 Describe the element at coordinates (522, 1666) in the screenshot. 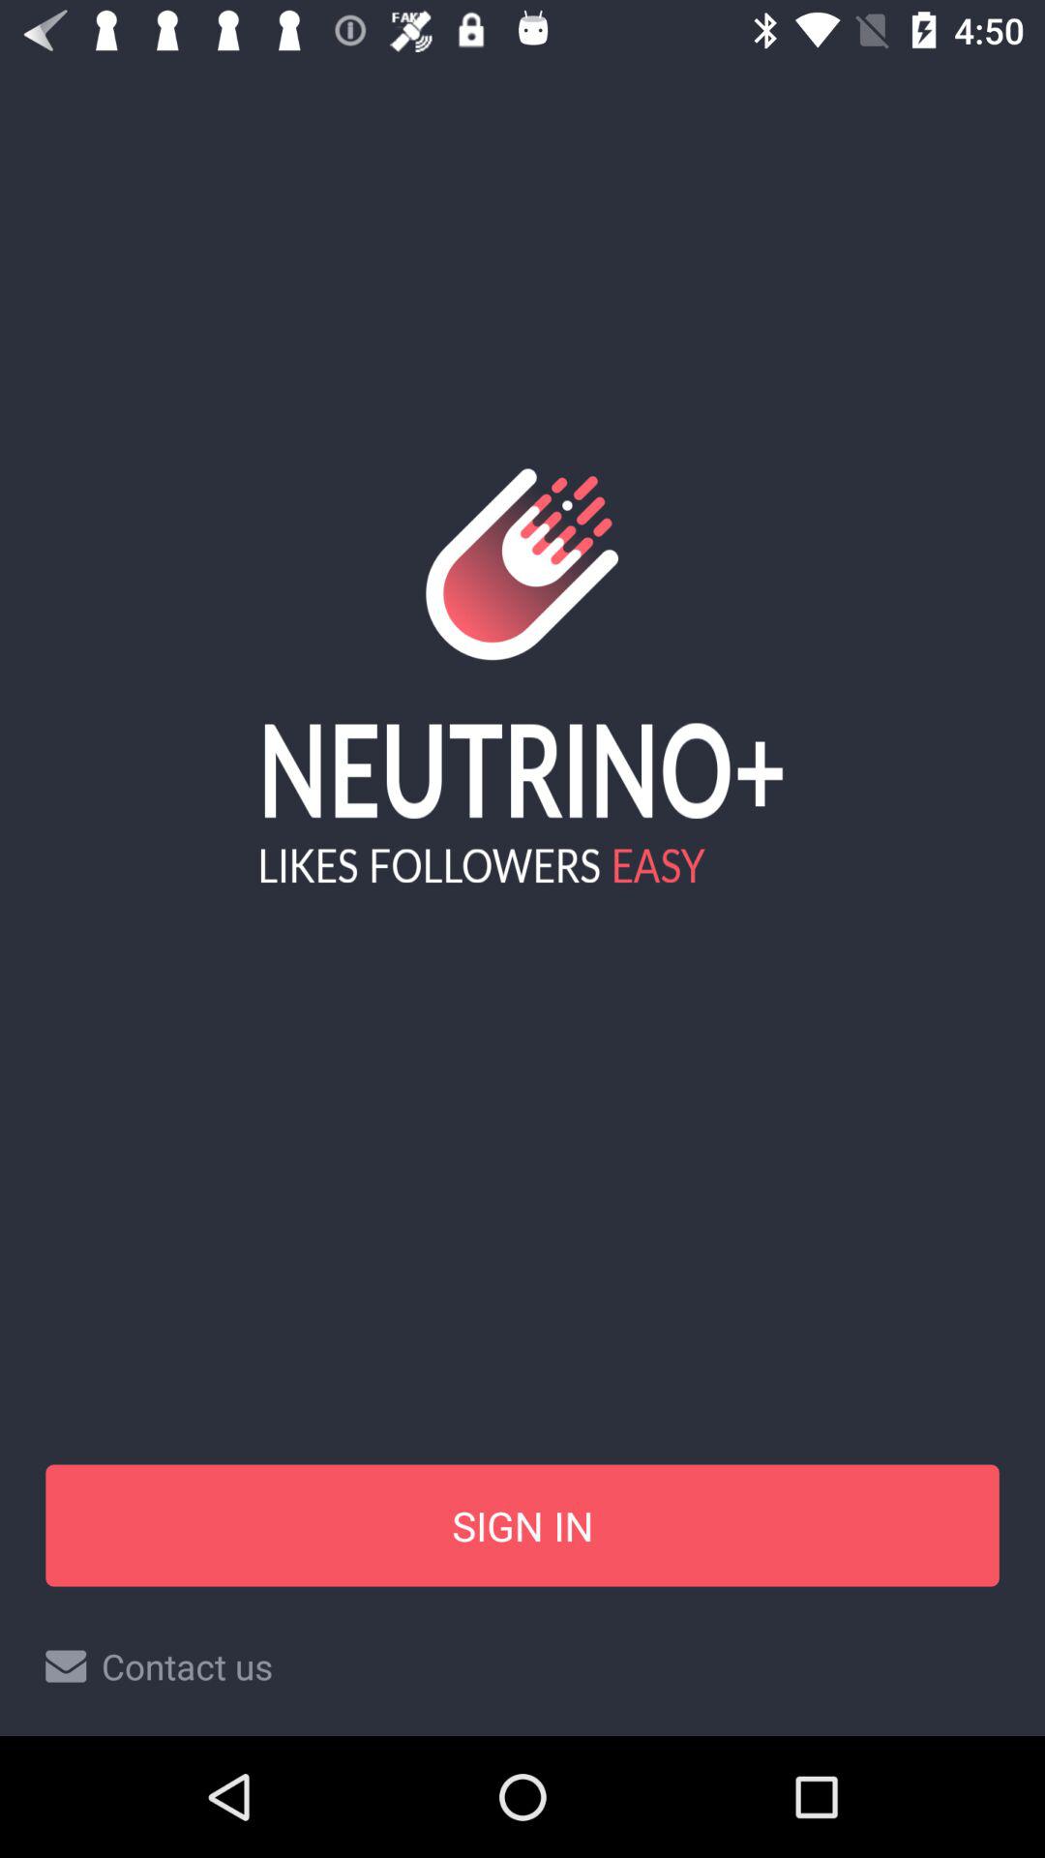

I see `flip until contact us` at that location.